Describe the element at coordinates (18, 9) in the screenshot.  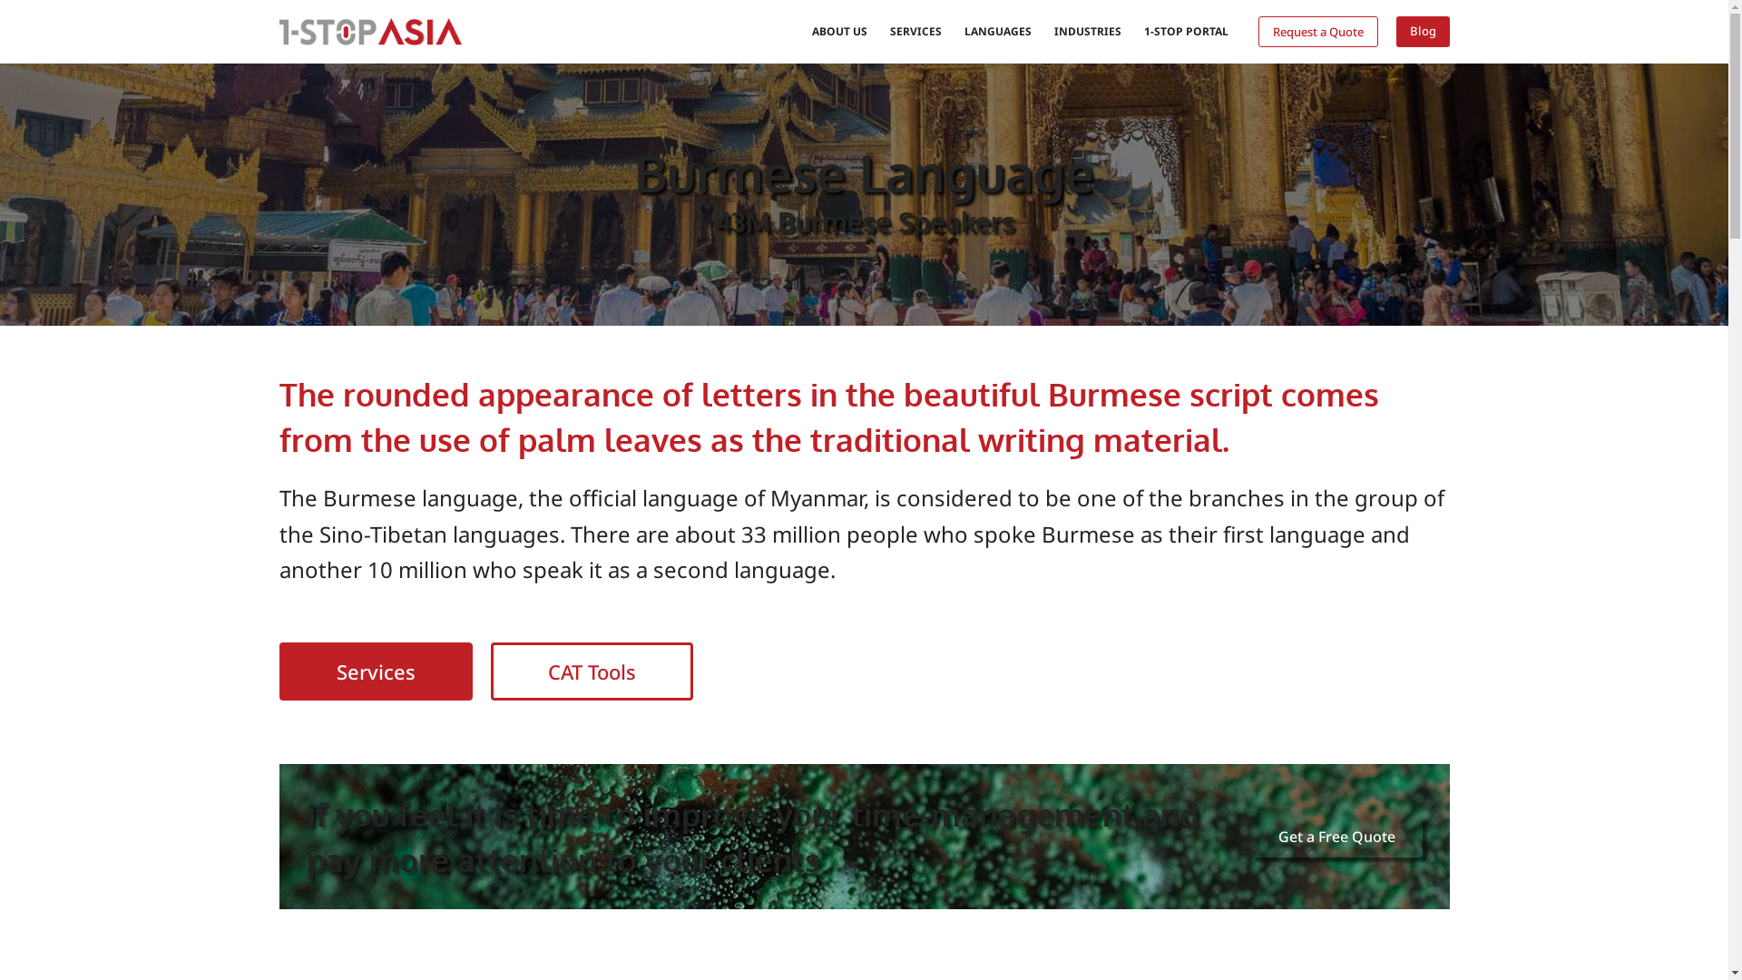
I see `Skip to content` at that location.